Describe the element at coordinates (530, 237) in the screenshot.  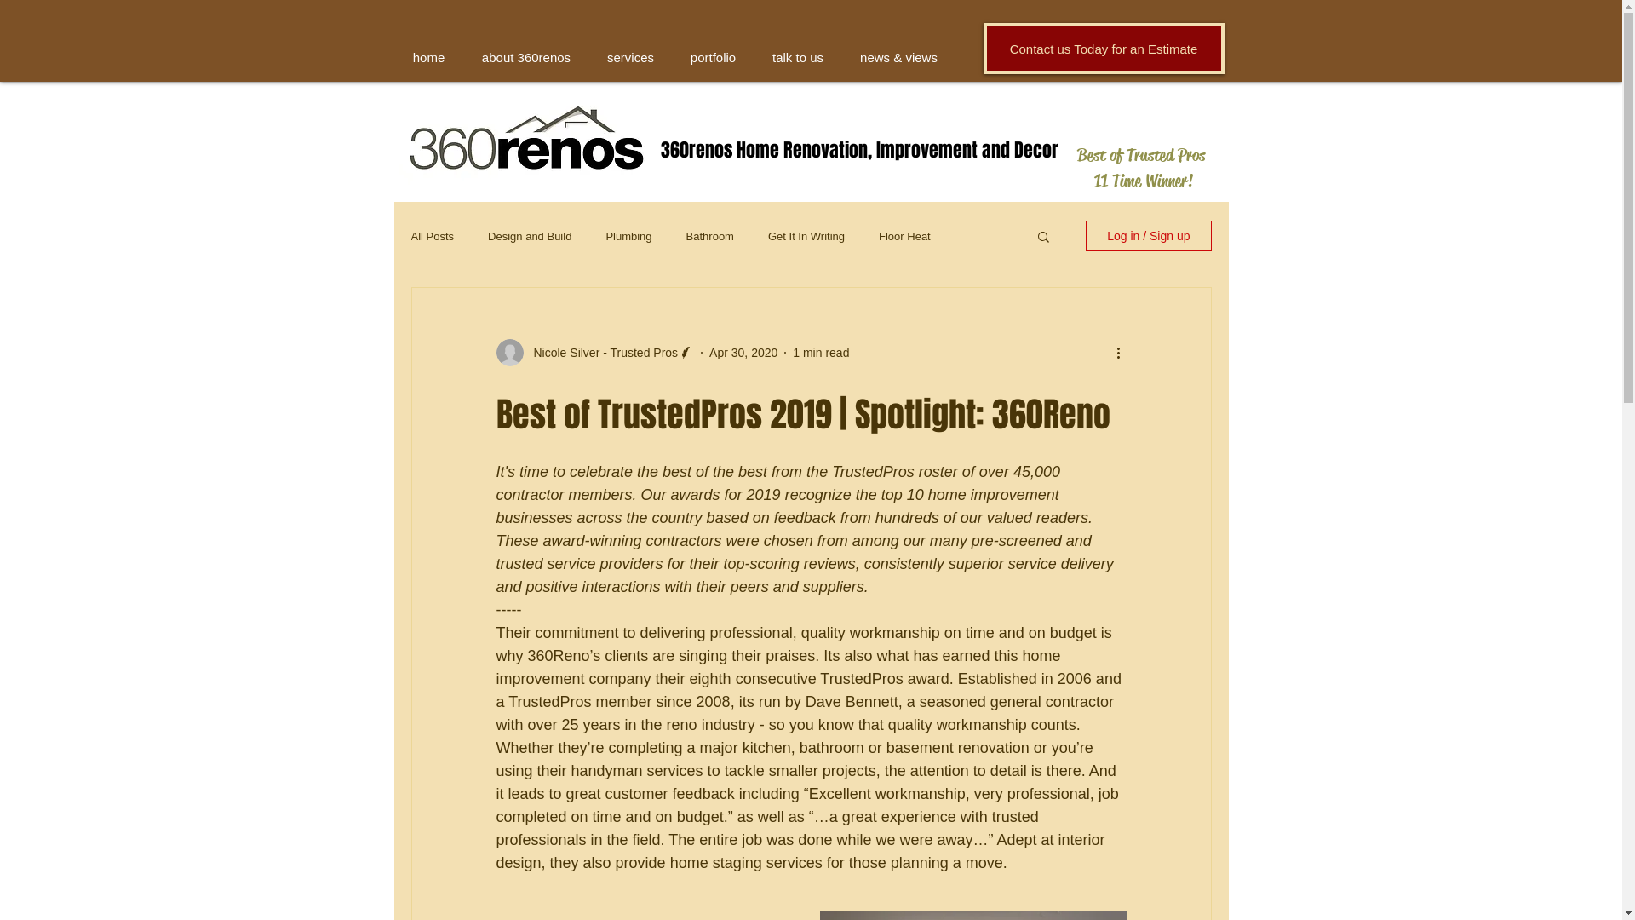
I see `Design and Build` at that location.